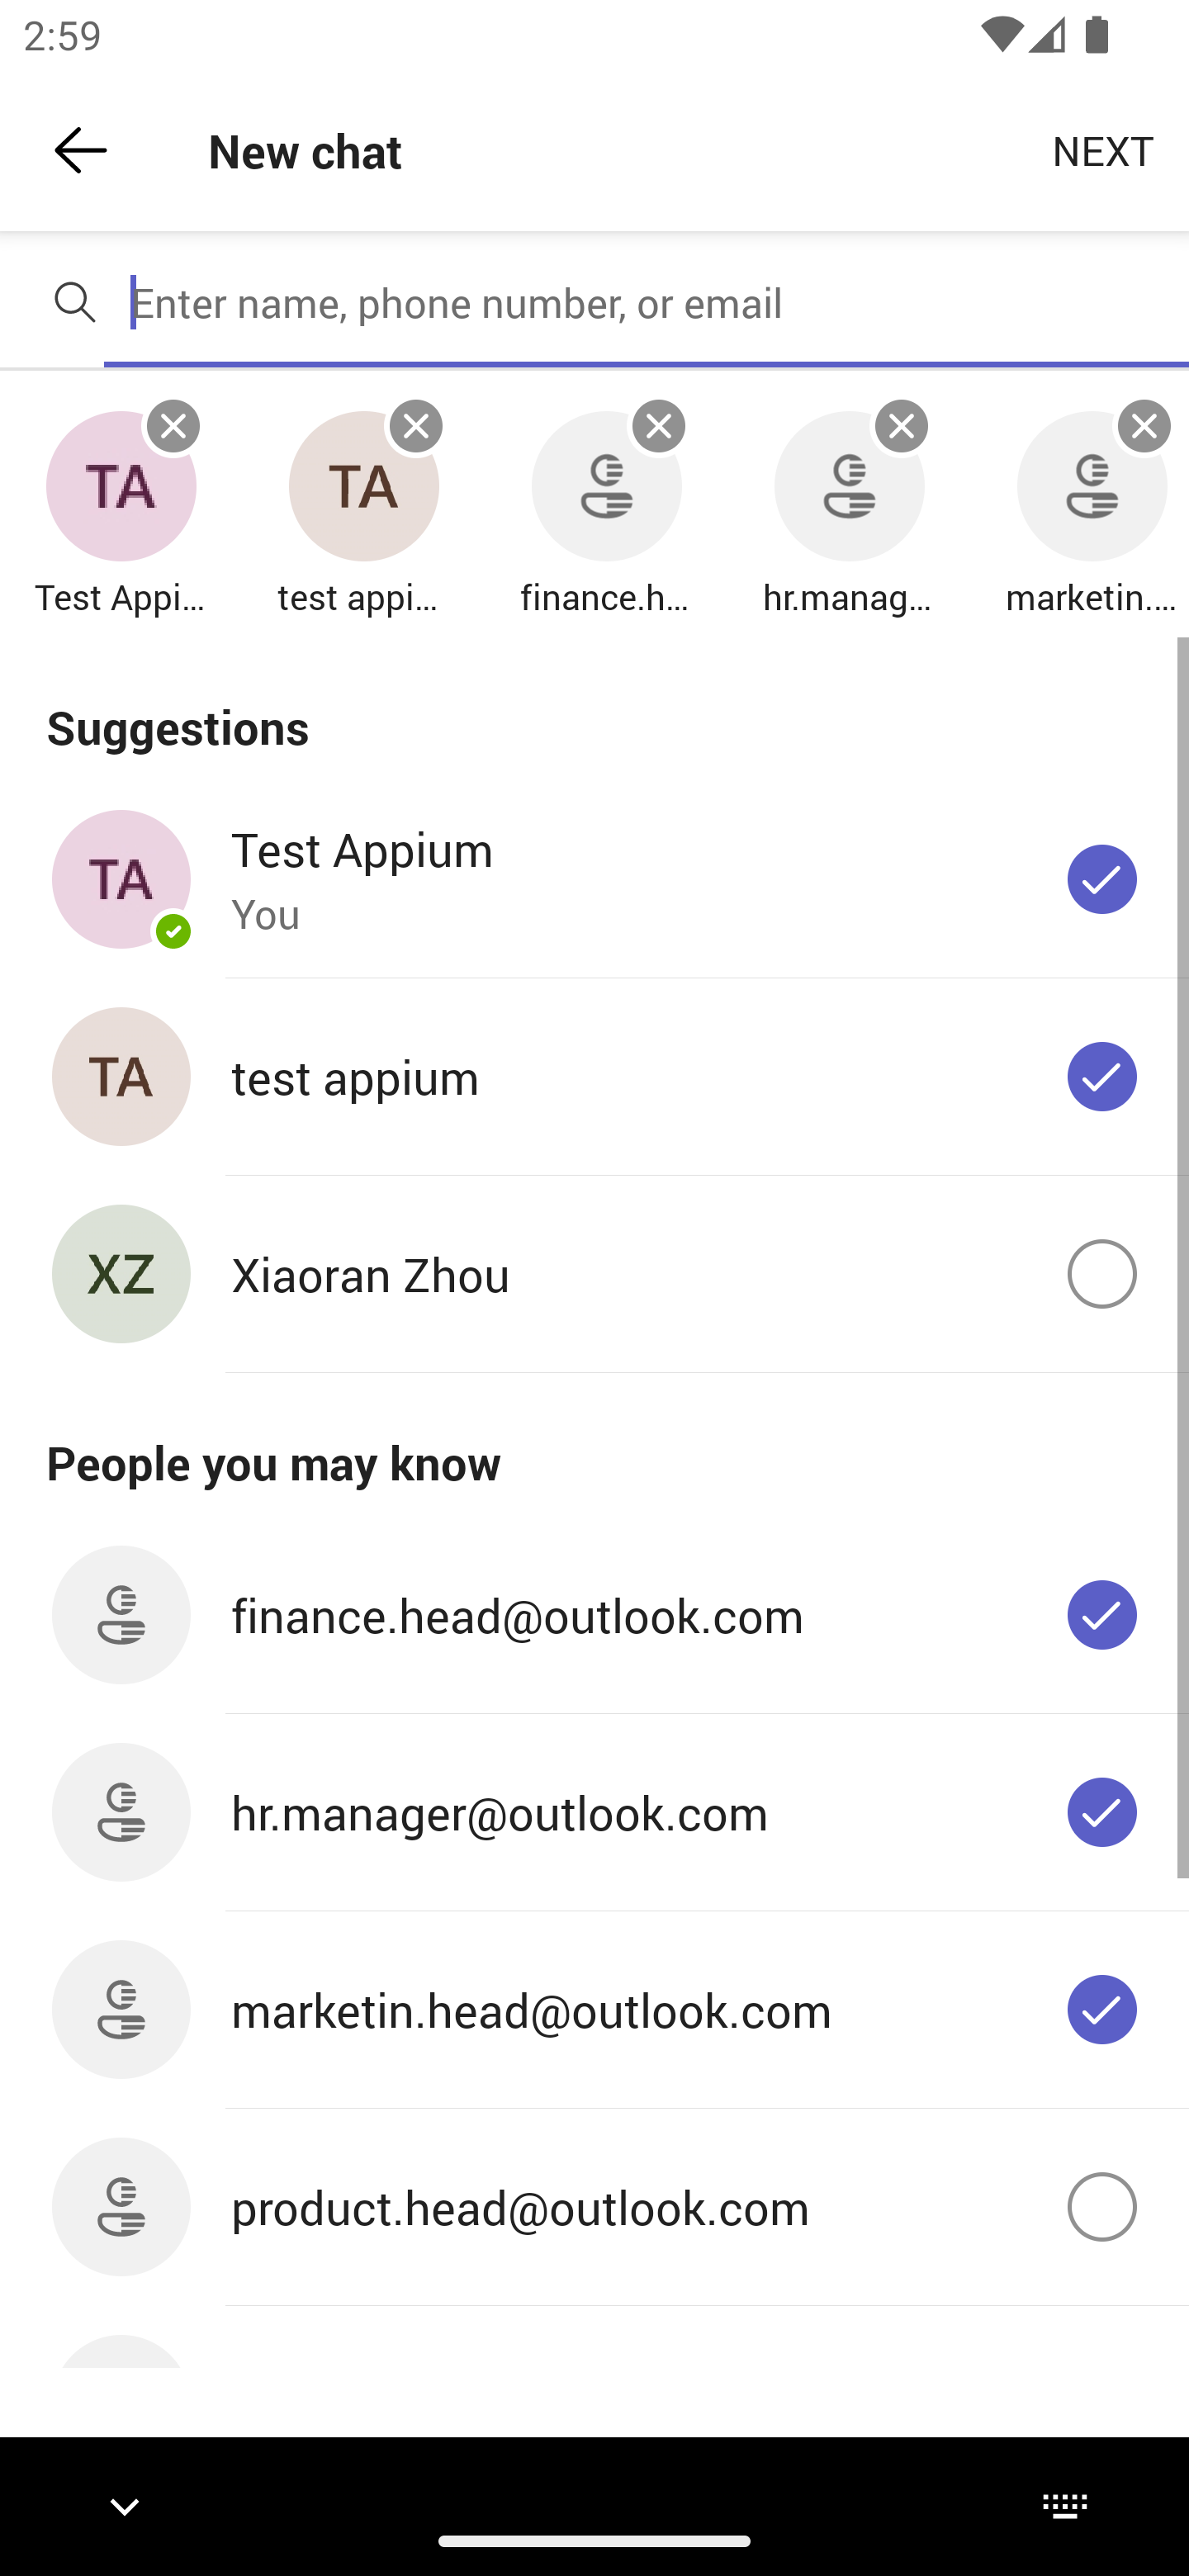 The width and height of the screenshot is (1189, 2576). I want to click on Back, so click(81, 150).